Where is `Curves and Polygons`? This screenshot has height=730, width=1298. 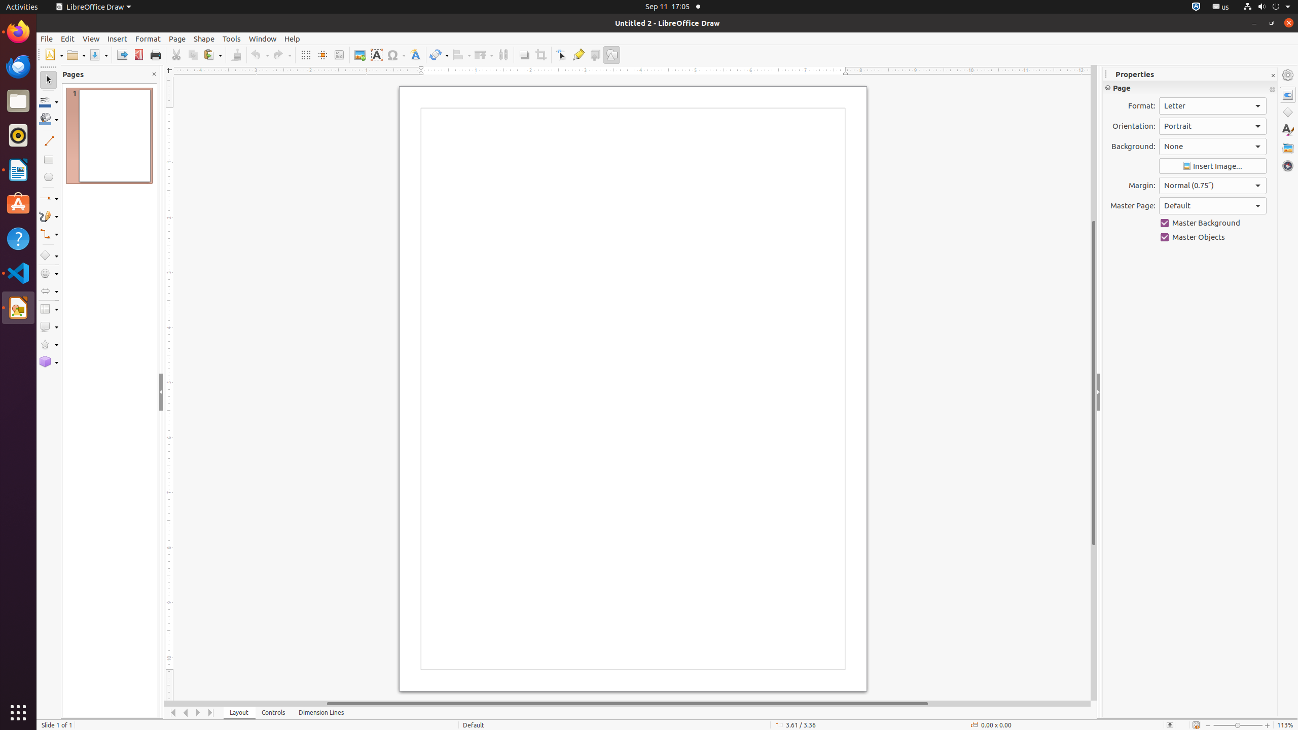 Curves and Polygons is located at coordinates (49, 216).